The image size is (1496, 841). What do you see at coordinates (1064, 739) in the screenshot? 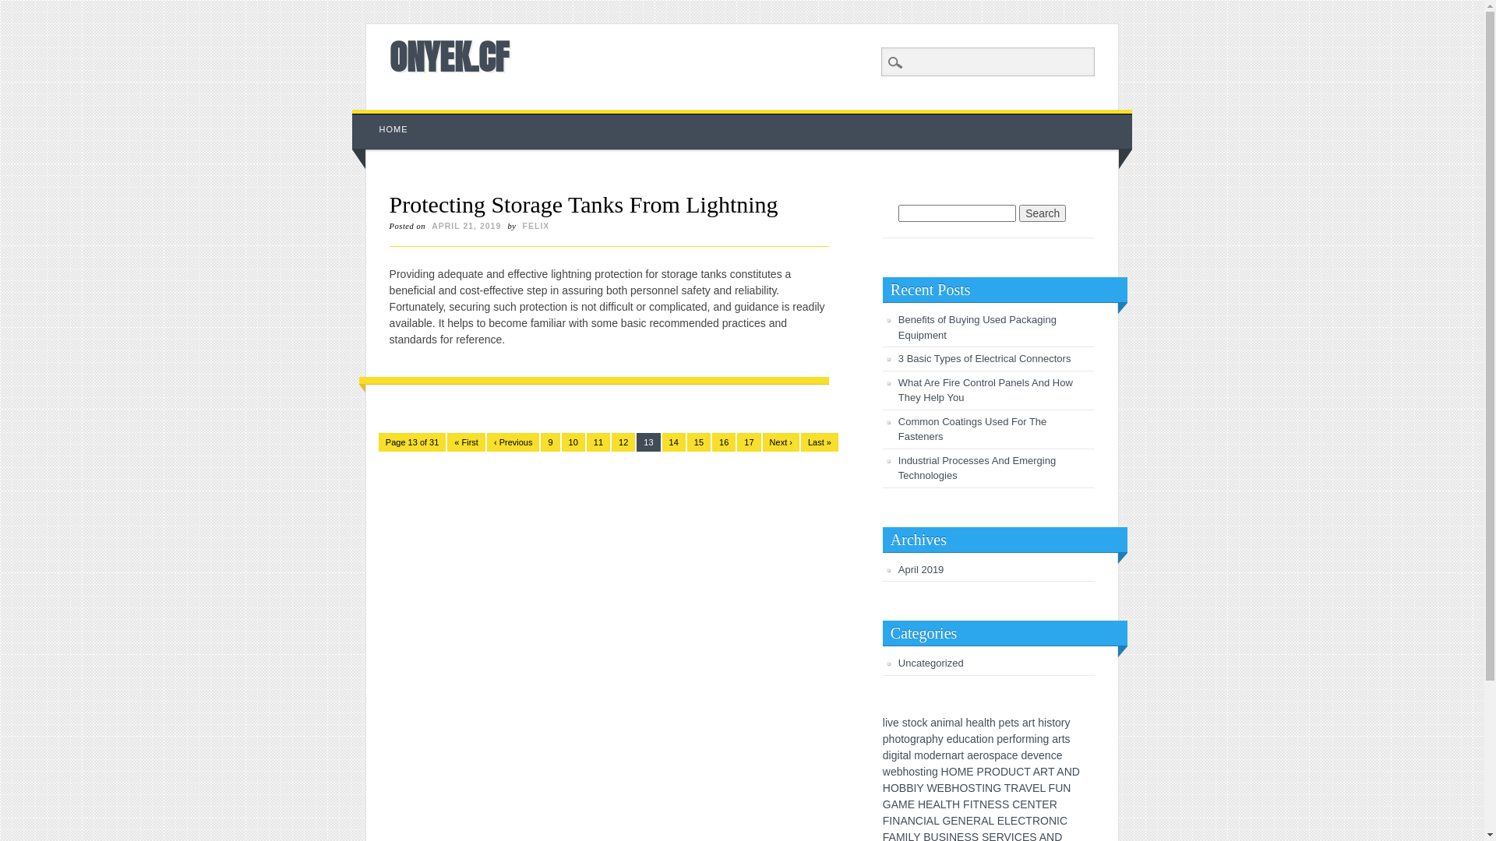
I see `t` at bounding box center [1064, 739].